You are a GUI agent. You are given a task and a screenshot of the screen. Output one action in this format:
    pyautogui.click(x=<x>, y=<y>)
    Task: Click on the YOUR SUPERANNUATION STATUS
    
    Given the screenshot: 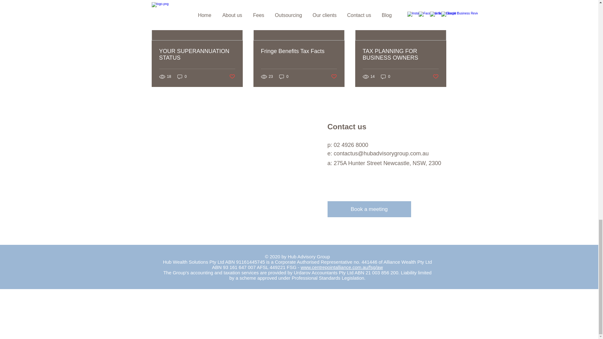 What is the action you would take?
    pyautogui.click(x=197, y=55)
    